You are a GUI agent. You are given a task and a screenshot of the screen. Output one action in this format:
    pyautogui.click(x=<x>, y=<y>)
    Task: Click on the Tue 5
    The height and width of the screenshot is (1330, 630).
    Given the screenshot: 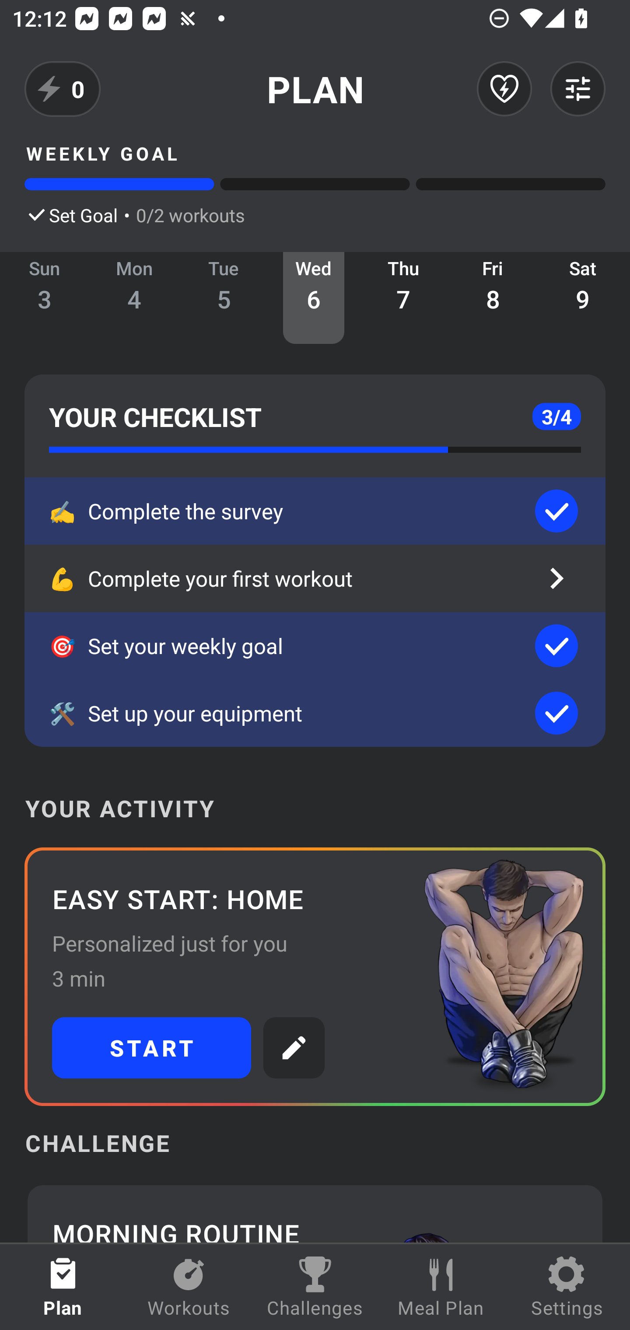 What is the action you would take?
    pyautogui.click(x=224, y=297)
    